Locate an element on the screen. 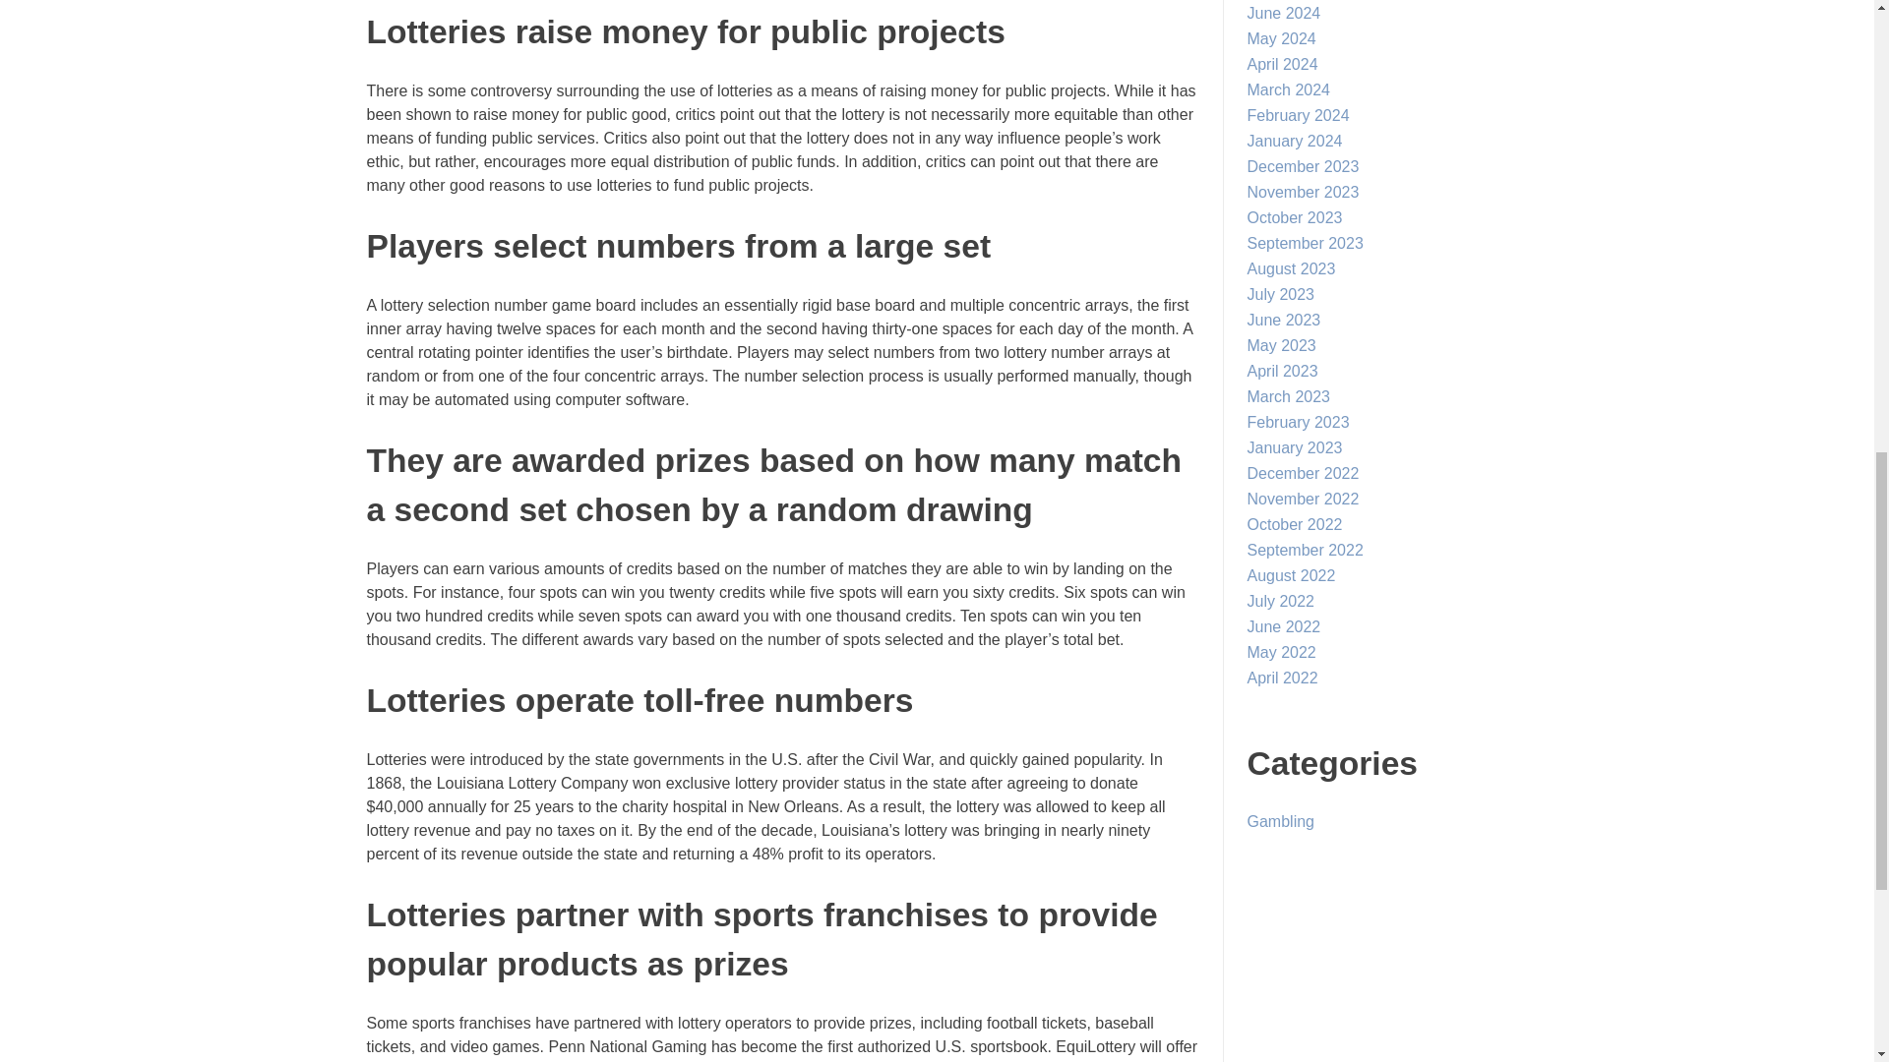  November 2023 is located at coordinates (1303, 192).